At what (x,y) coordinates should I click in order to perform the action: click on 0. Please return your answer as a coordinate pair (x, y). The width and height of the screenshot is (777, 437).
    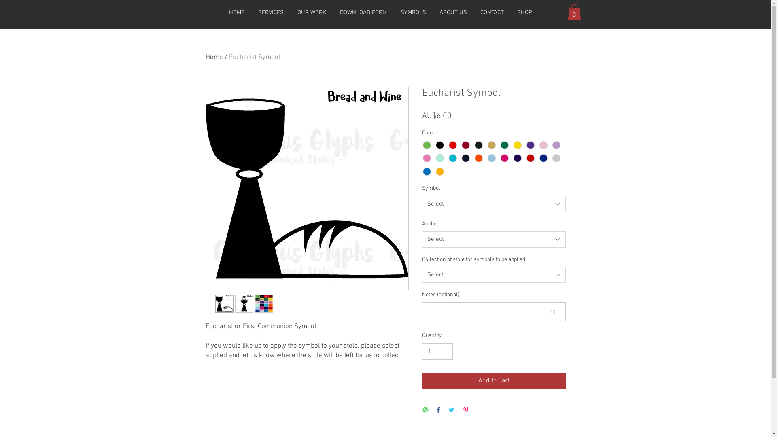
    Looking at the image, I should click on (574, 12).